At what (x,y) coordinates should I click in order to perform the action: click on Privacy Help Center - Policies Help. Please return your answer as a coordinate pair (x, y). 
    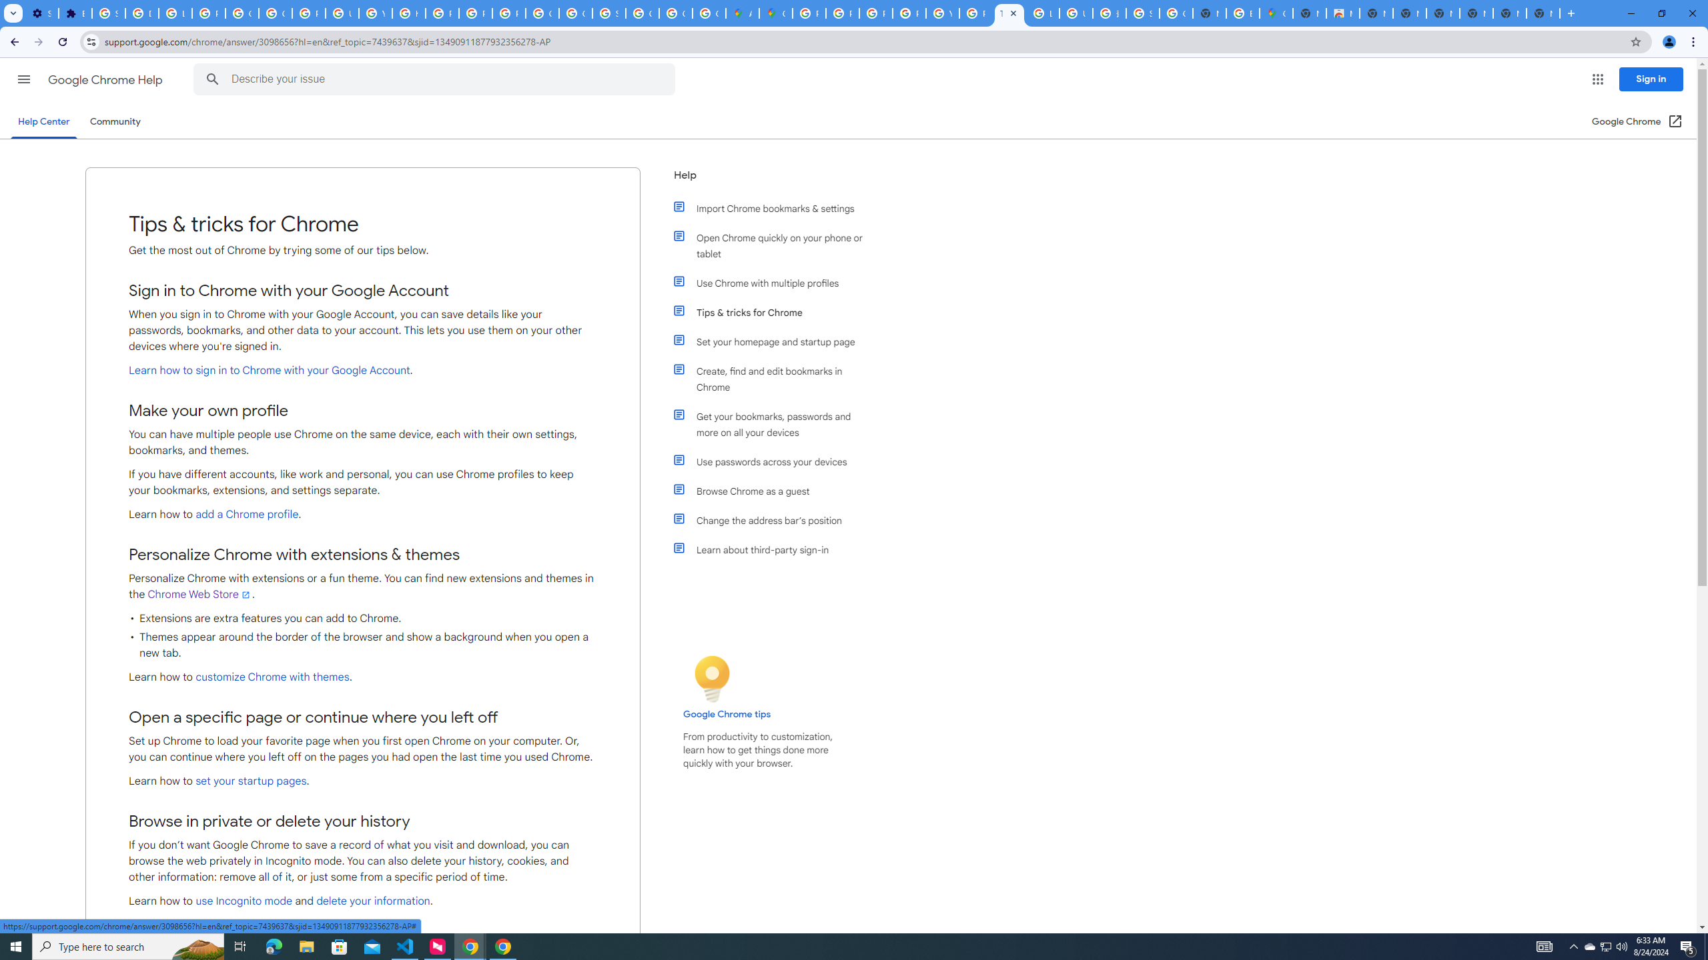
    Looking at the image, I should click on (876, 13).